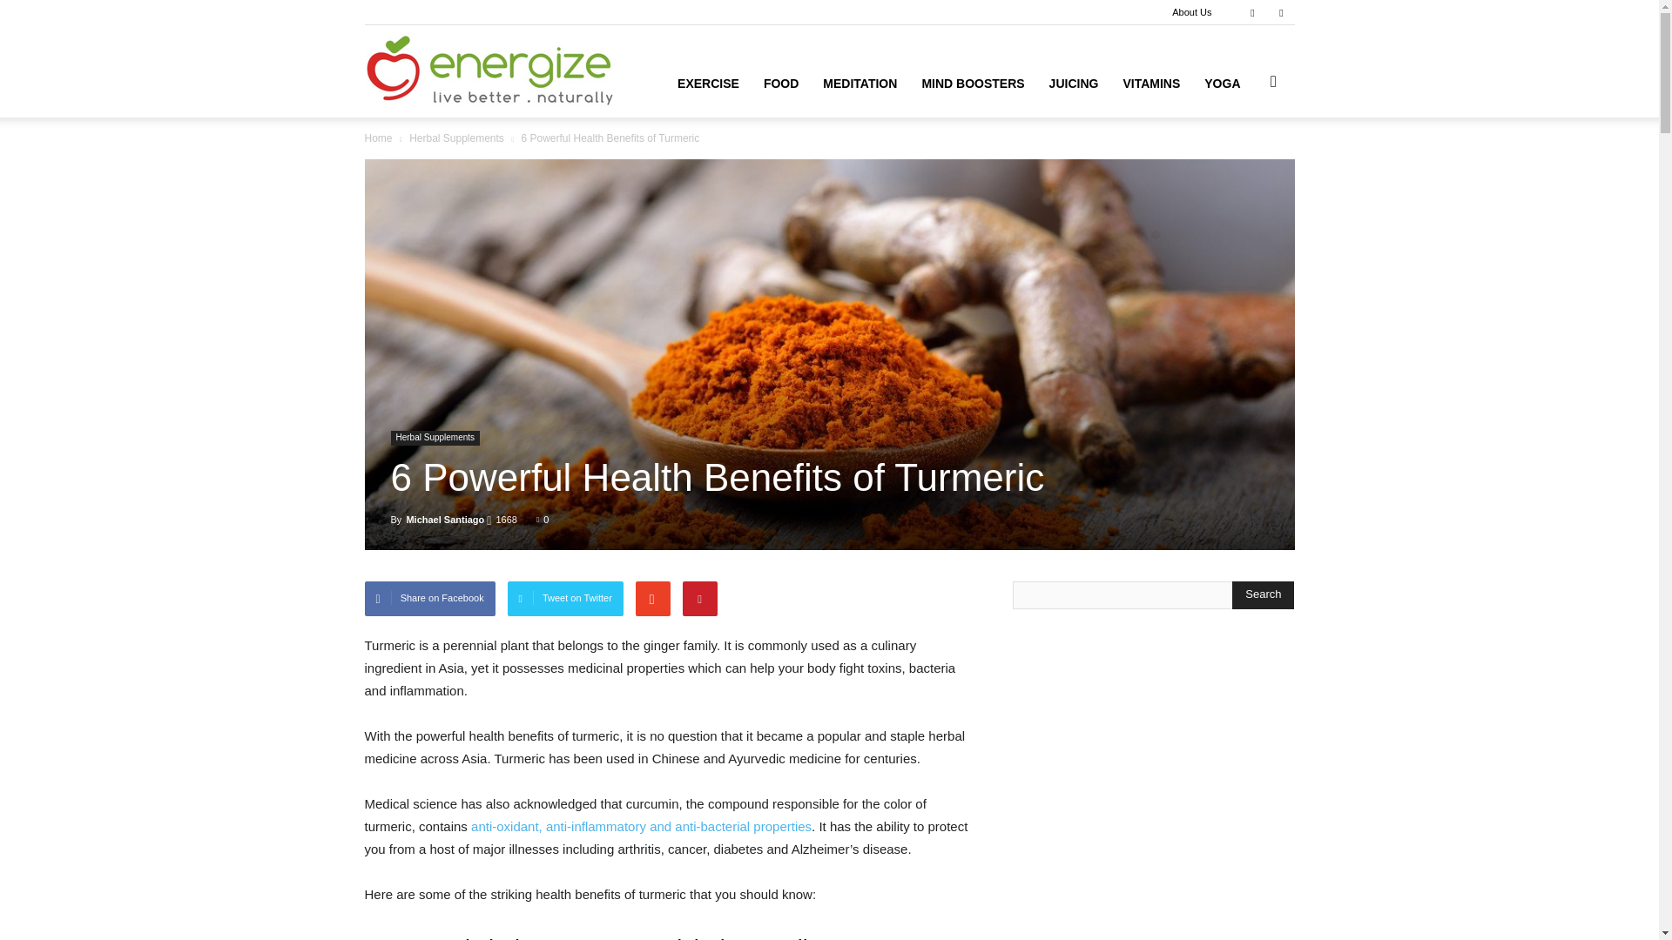 The height and width of the screenshot is (940, 1672). What do you see at coordinates (1245, 165) in the screenshot?
I see `Search` at bounding box center [1245, 165].